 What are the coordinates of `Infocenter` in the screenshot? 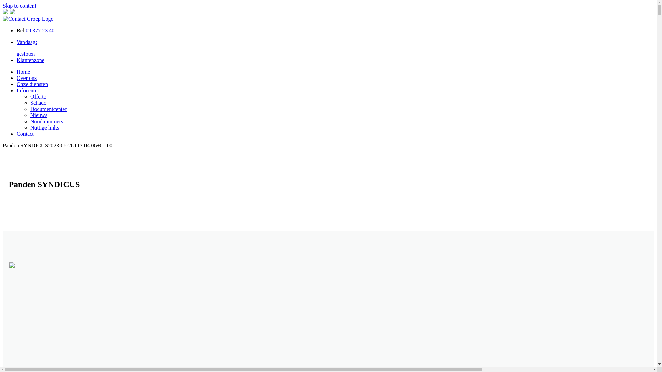 It's located at (28, 90).